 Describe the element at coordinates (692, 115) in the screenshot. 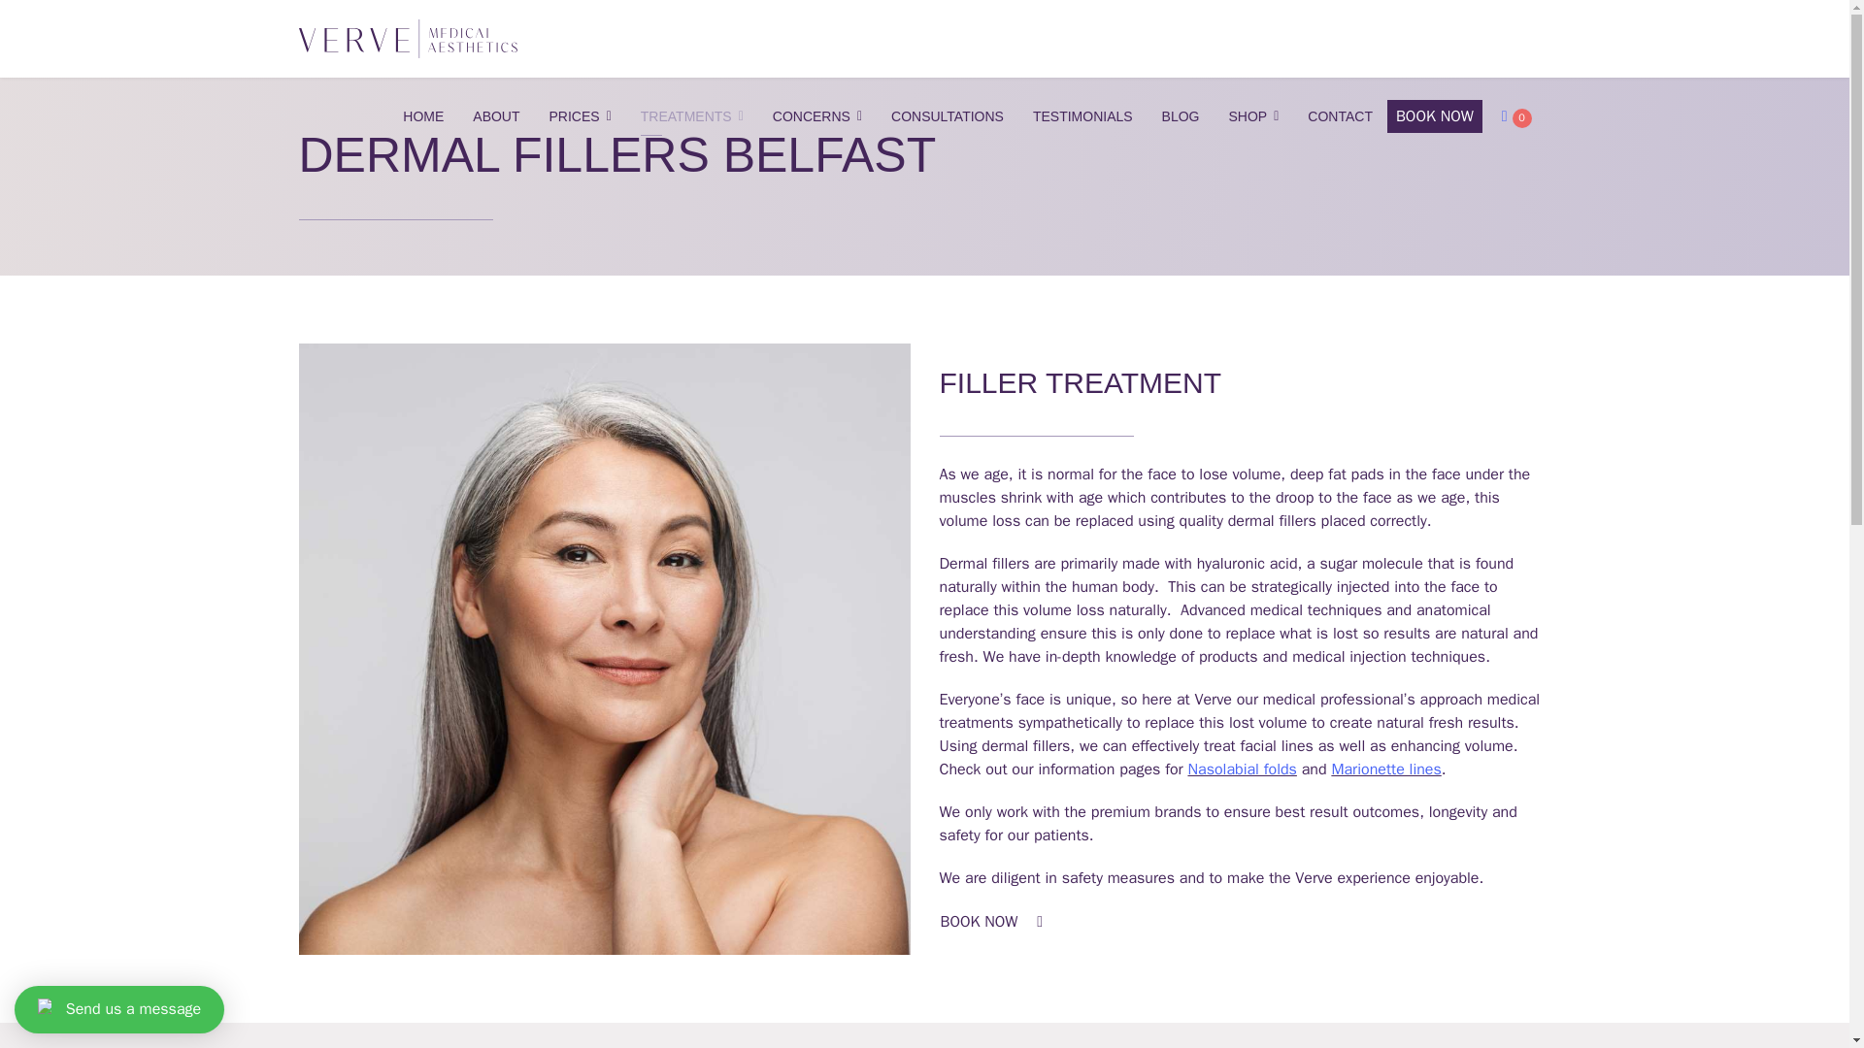

I see `TREATMENTS` at that location.